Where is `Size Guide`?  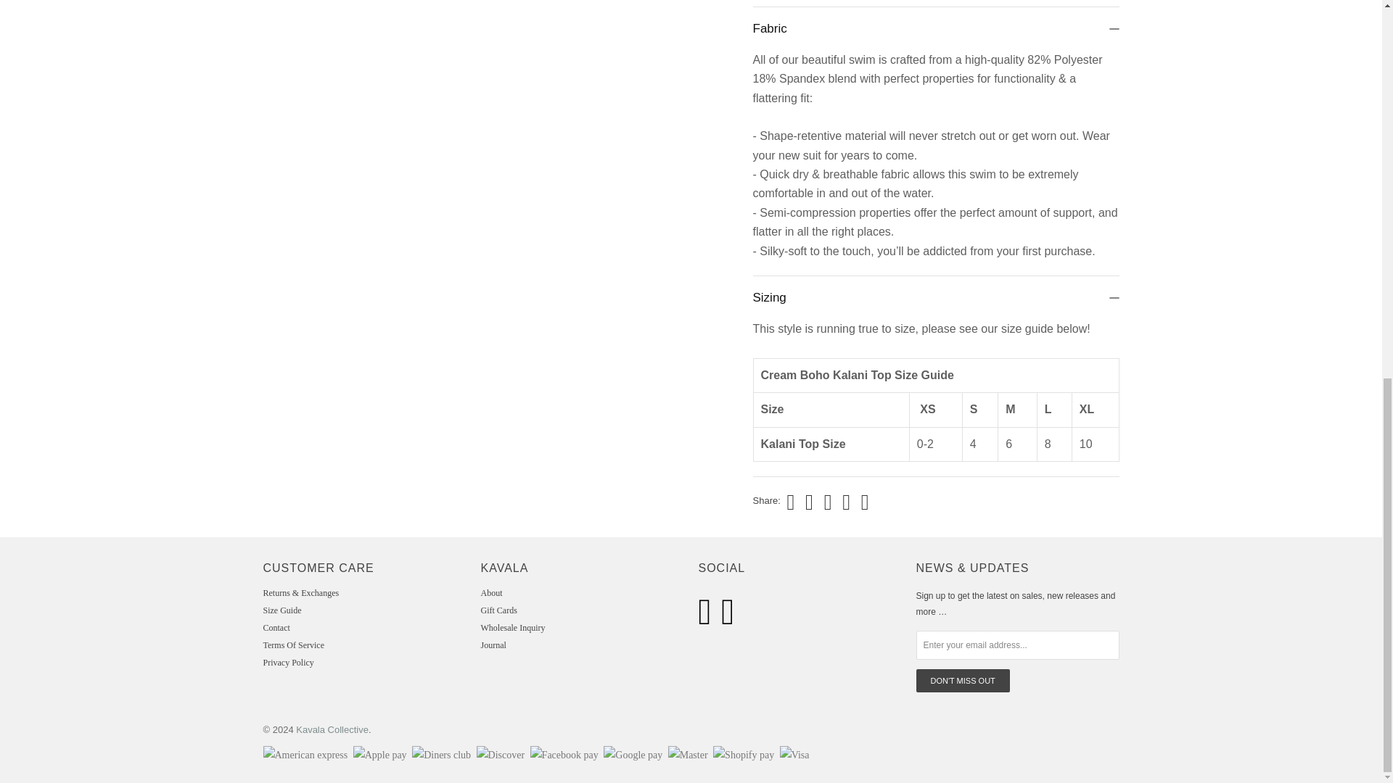
Size Guide is located at coordinates (357, 610).